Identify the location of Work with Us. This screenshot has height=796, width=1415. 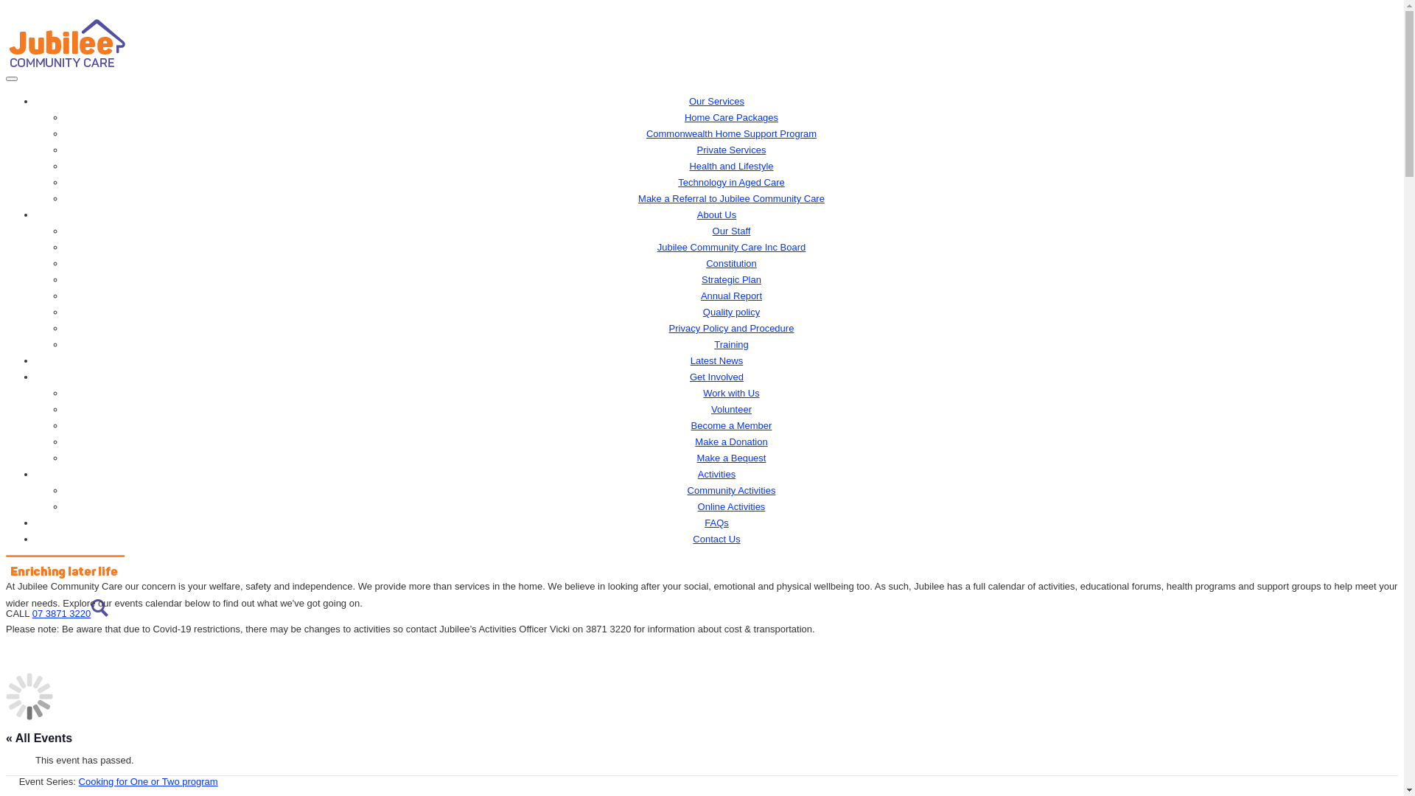
(731, 394).